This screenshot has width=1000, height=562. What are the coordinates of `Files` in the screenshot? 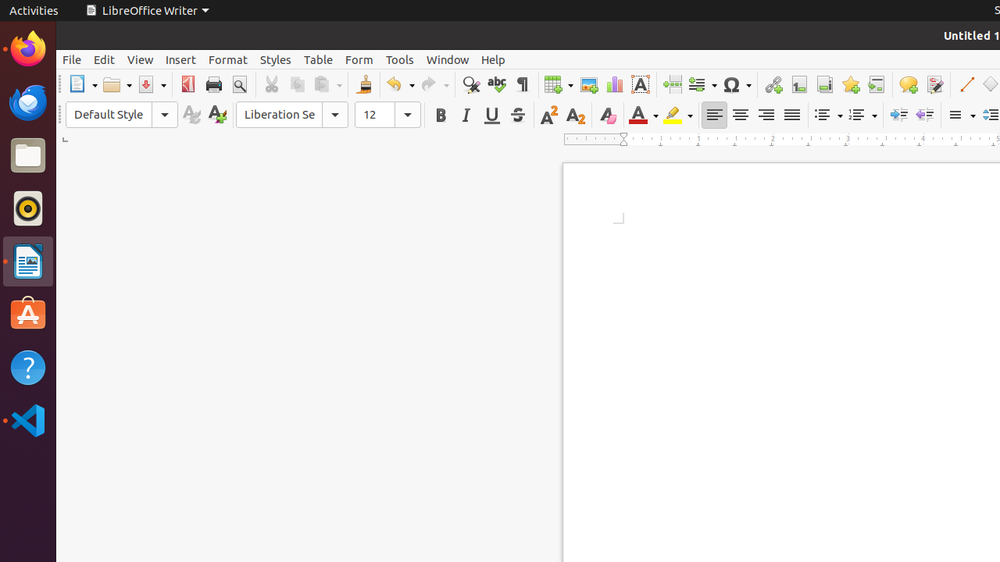 It's located at (28, 156).